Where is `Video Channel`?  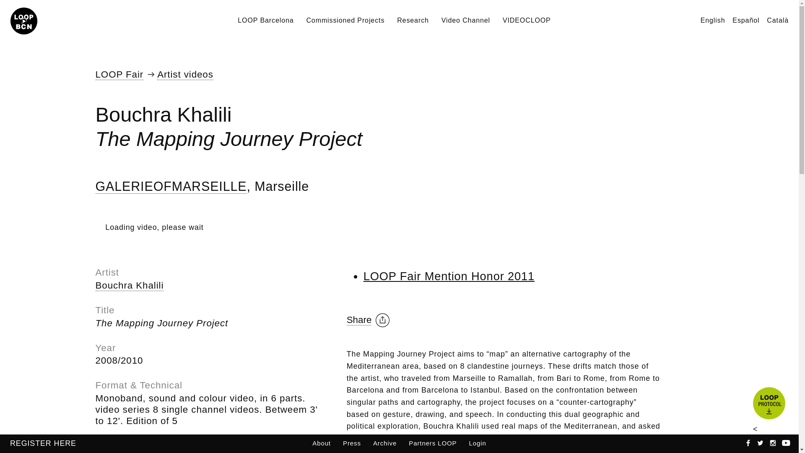 Video Channel is located at coordinates (465, 20).